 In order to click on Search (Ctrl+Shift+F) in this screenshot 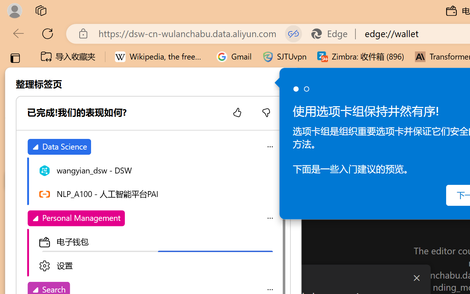, I will do `click(50, 191)`.